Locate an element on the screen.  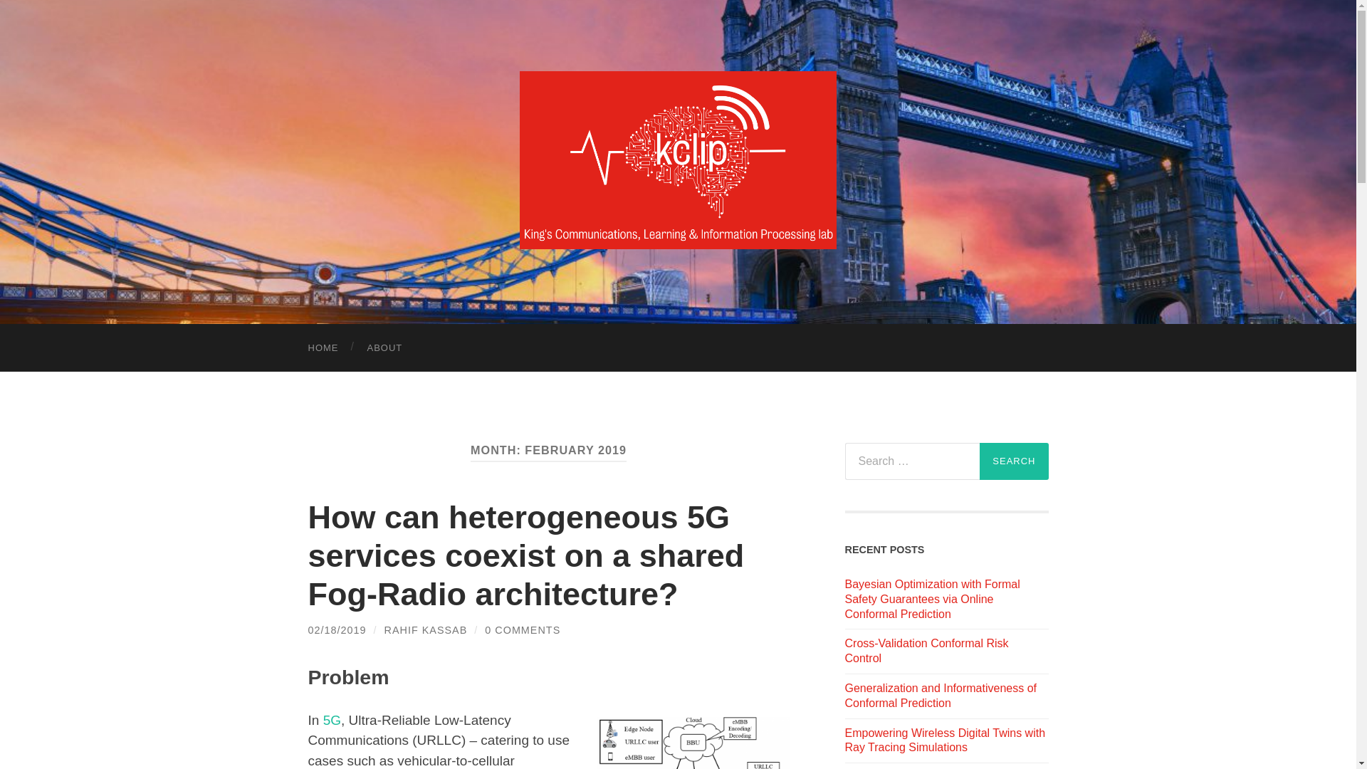
Posts by Rahif Kassab is located at coordinates (426, 629).